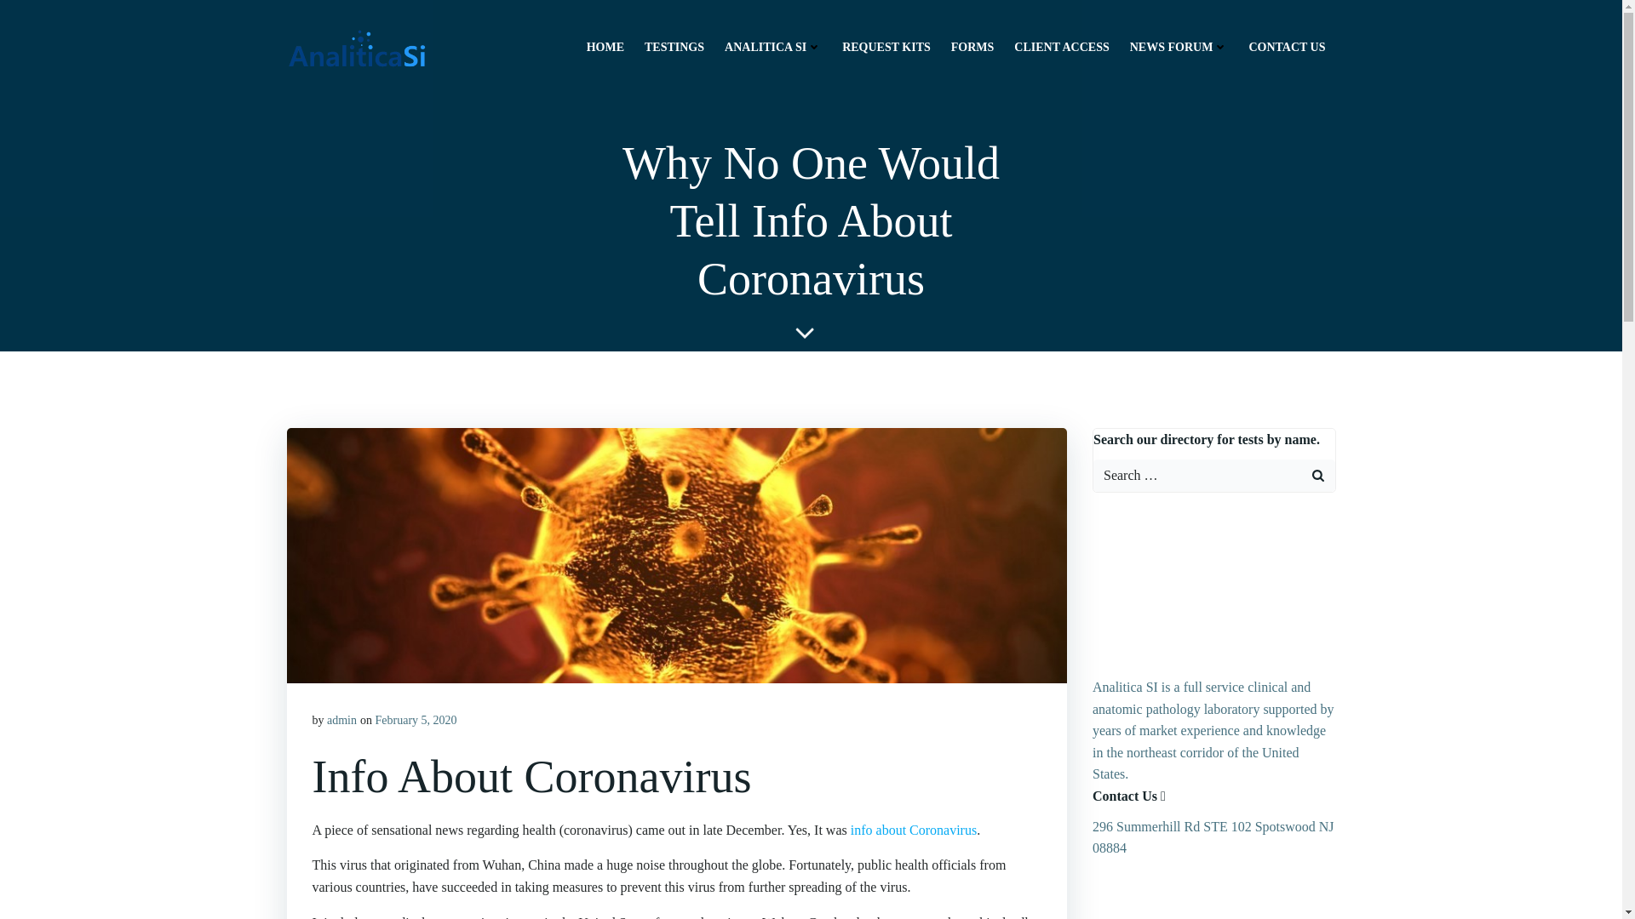 The image size is (1635, 919). What do you see at coordinates (415, 720) in the screenshot?
I see `February 5, 2020` at bounding box center [415, 720].